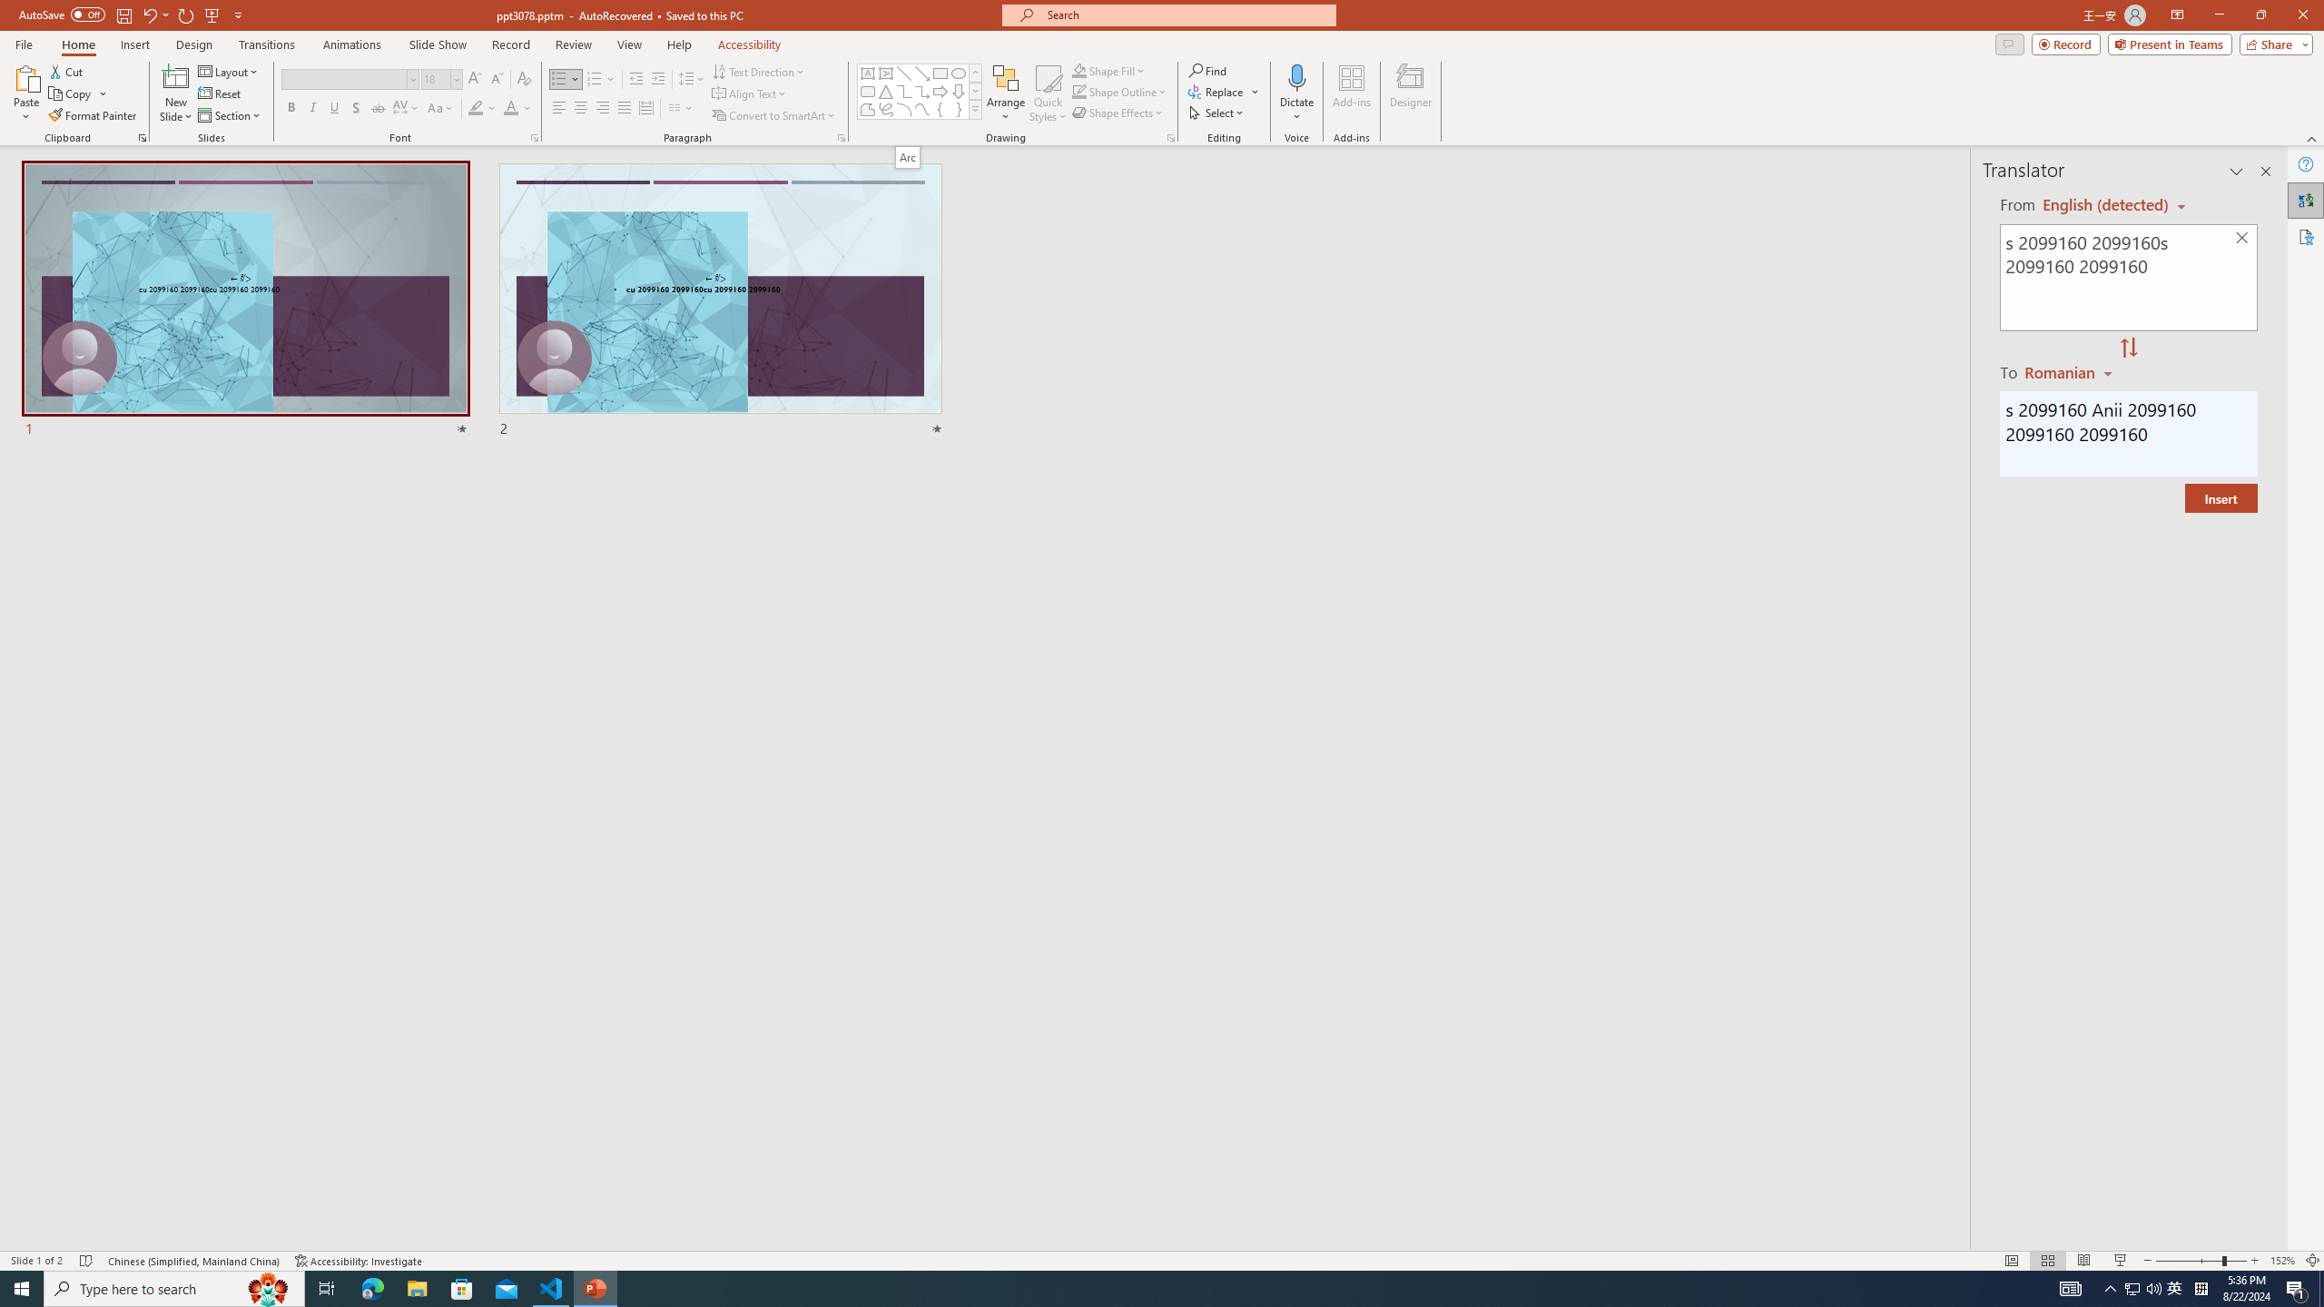 This screenshot has width=2324, height=1307. What do you see at coordinates (1207, 71) in the screenshot?
I see `Find...` at bounding box center [1207, 71].